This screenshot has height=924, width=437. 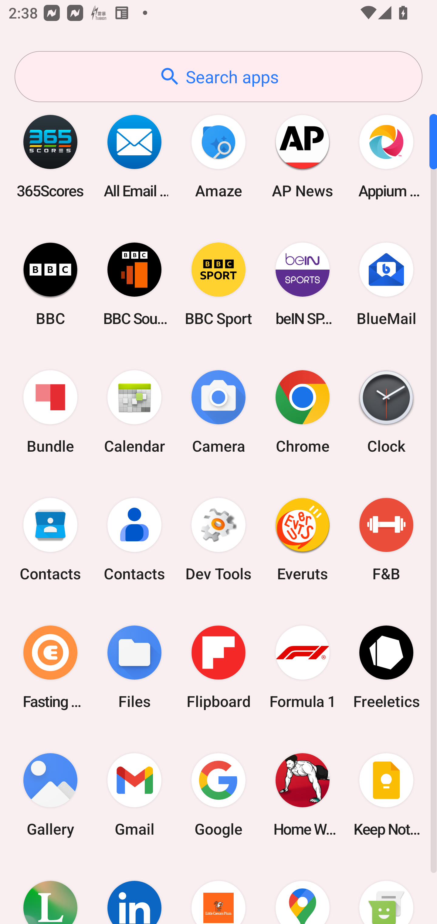 I want to click on Home Workout, so click(x=302, y=795).